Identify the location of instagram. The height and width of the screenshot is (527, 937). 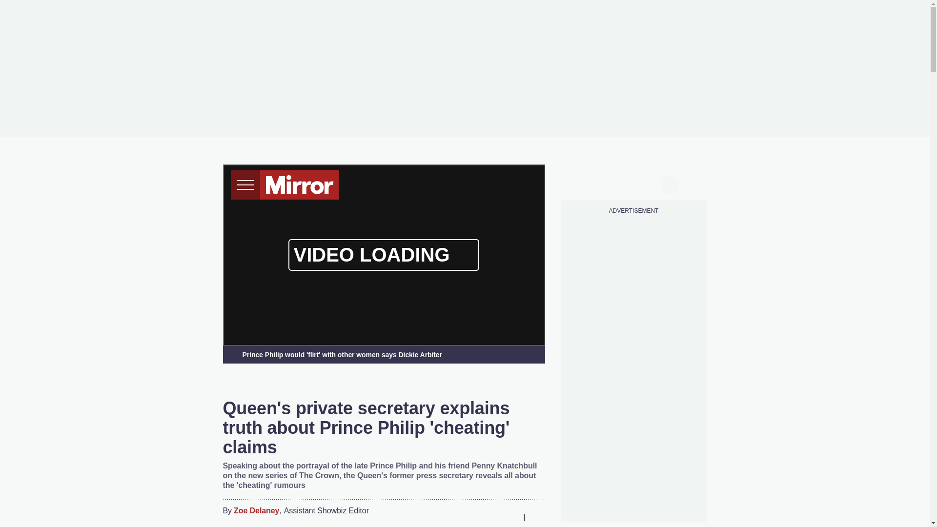
(633, 183).